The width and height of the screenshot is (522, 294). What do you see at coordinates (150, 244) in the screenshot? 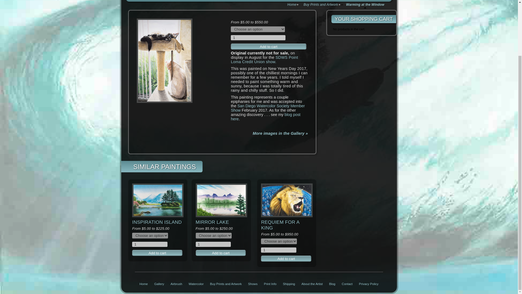
I see `Qty` at bounding box center [150, 244].